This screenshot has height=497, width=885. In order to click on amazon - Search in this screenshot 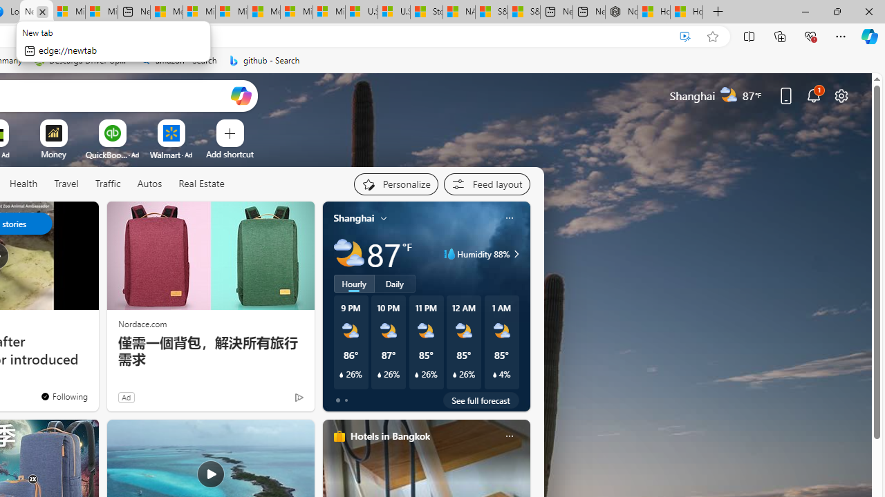, I will do `click(178, 61)`.